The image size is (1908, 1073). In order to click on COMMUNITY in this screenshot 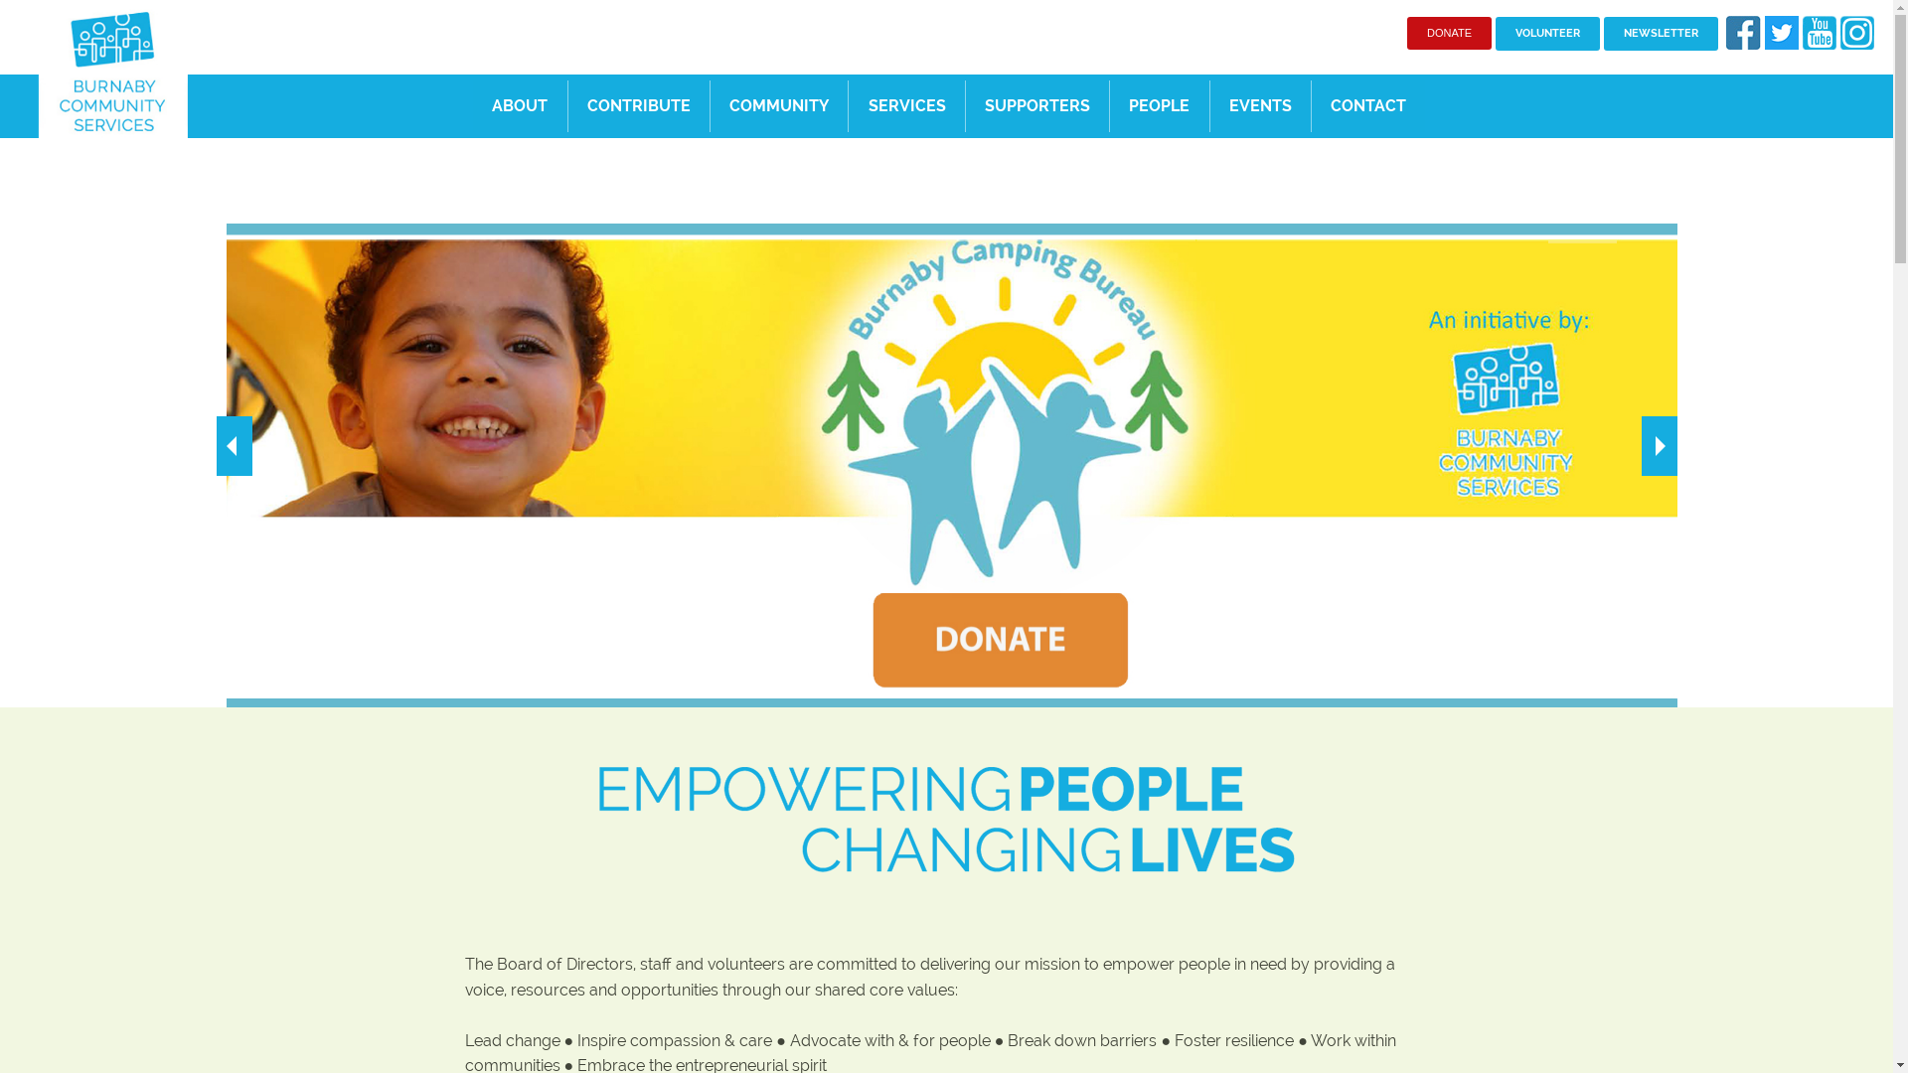, I will do `click(779, 106)`.